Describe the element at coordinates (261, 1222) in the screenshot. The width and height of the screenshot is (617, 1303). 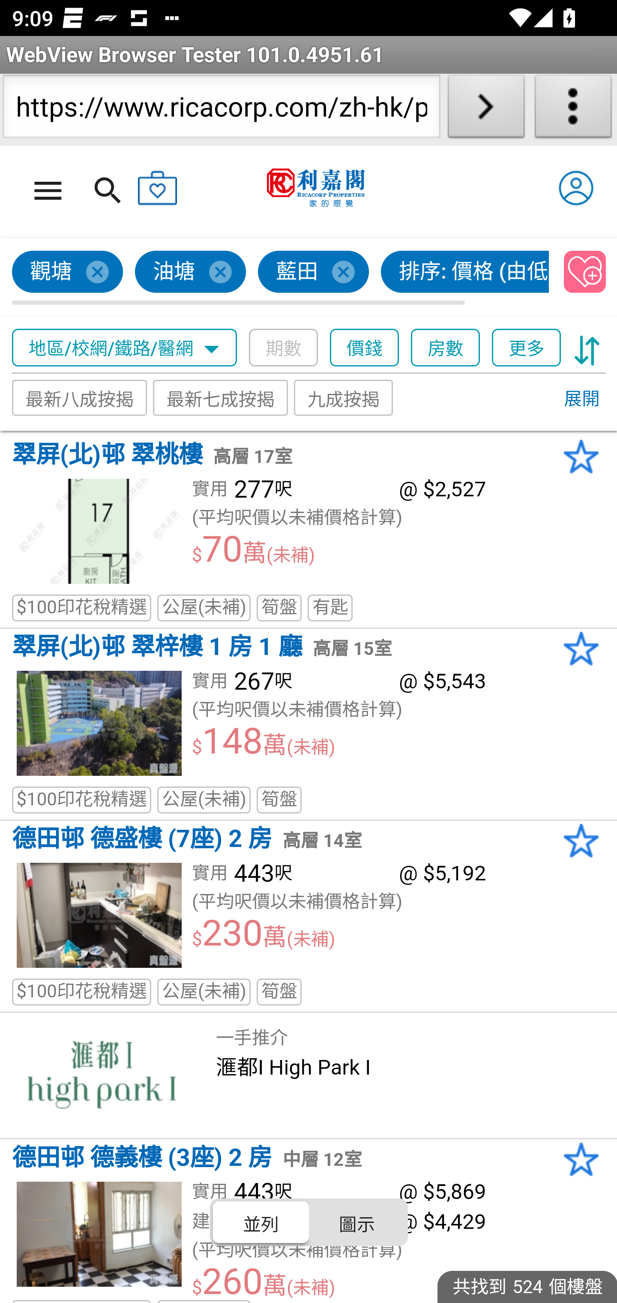
I see `並列` at that location.